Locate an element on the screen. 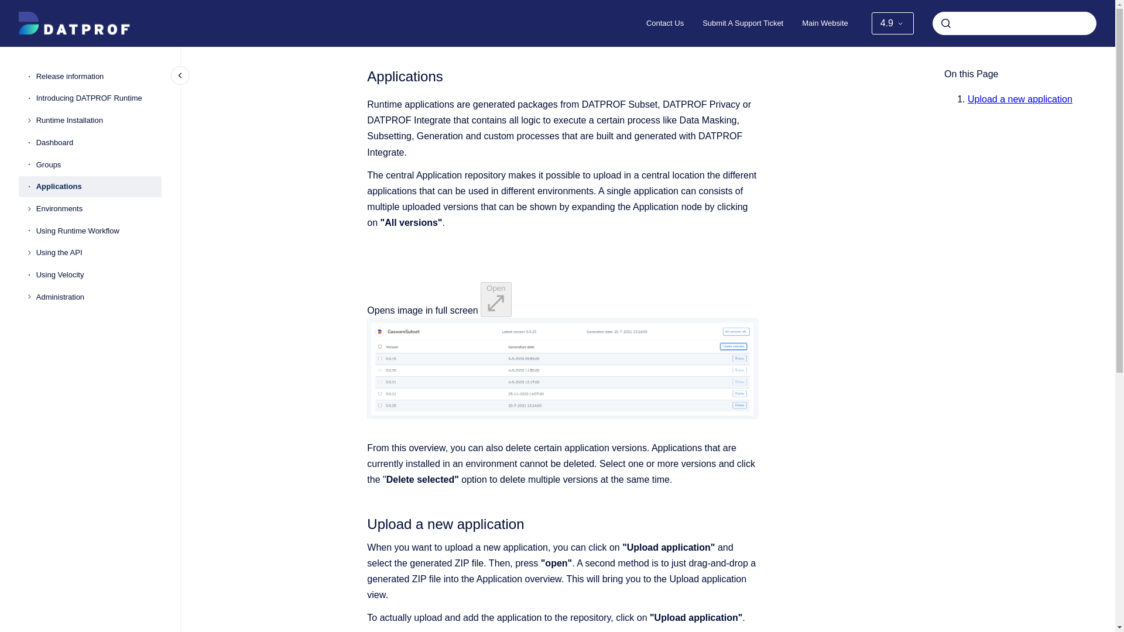 This screenshot has width=1124, height=632. Environments is located at coordinates (98, 208).